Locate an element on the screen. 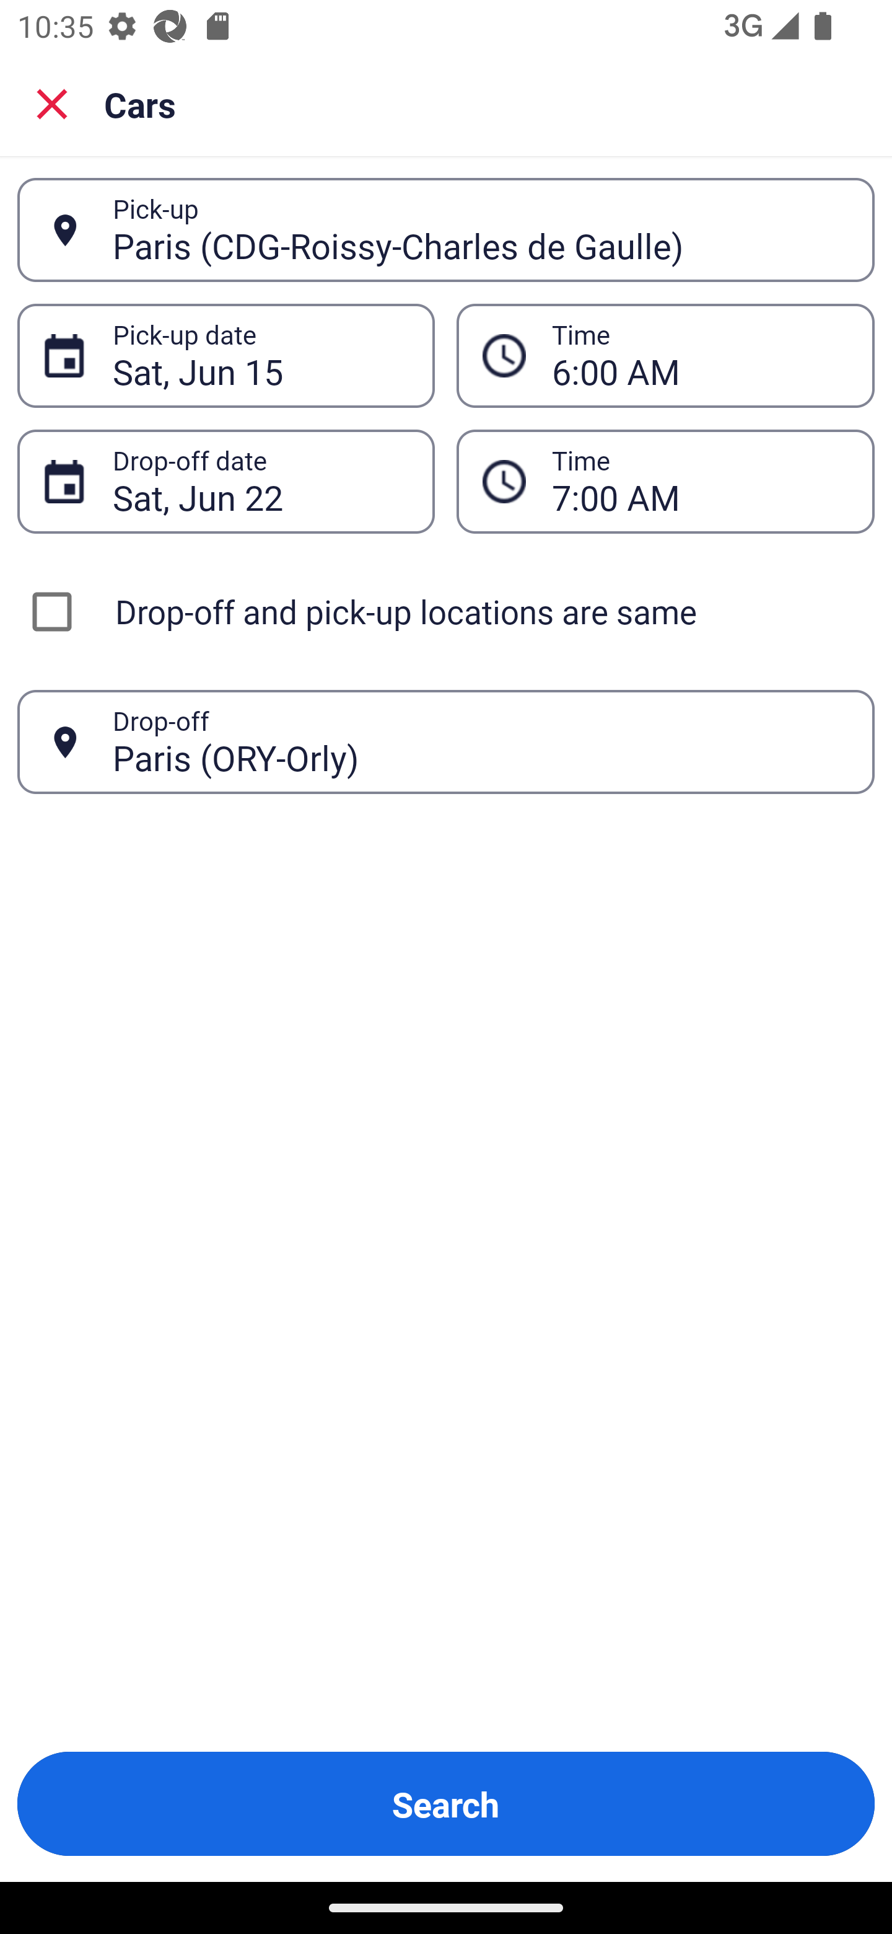 The image size is (892, 1934). Sat, Jun 22 is located at coordinates (260, 481).